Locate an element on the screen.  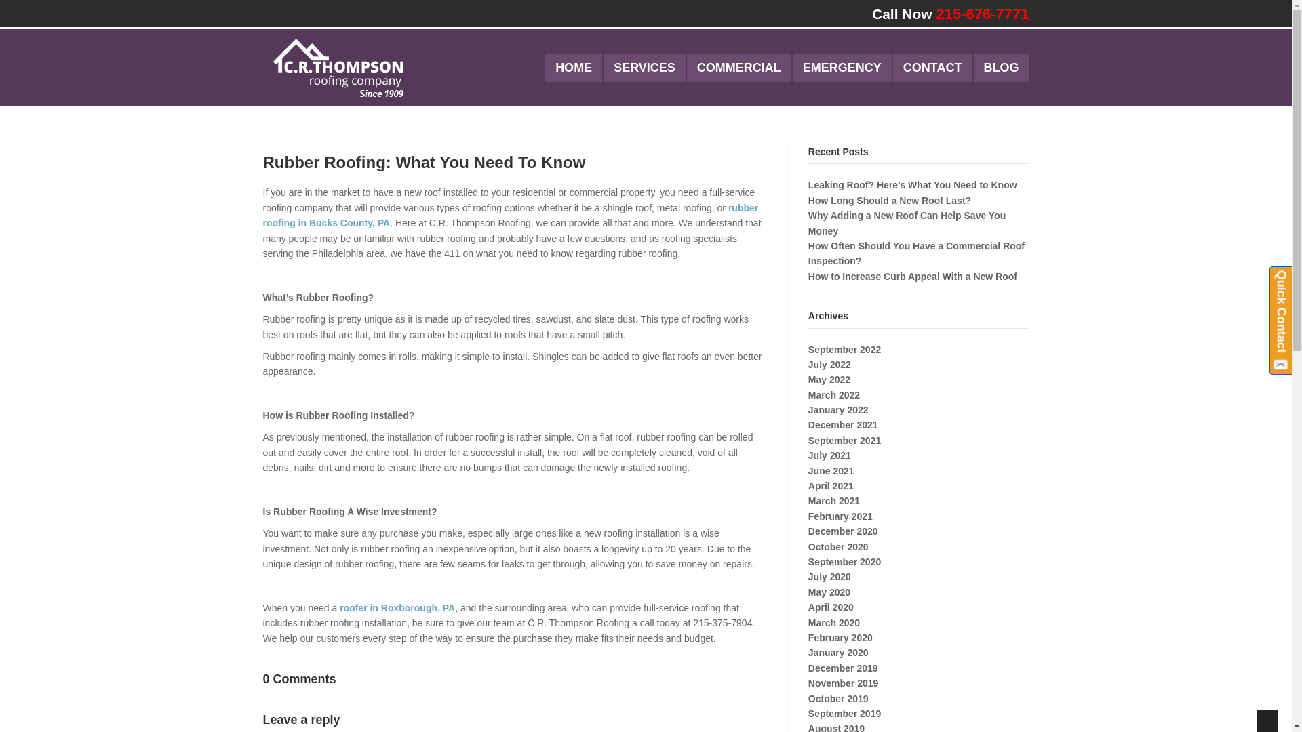
September 2022 is located at coordinates (845, 349).